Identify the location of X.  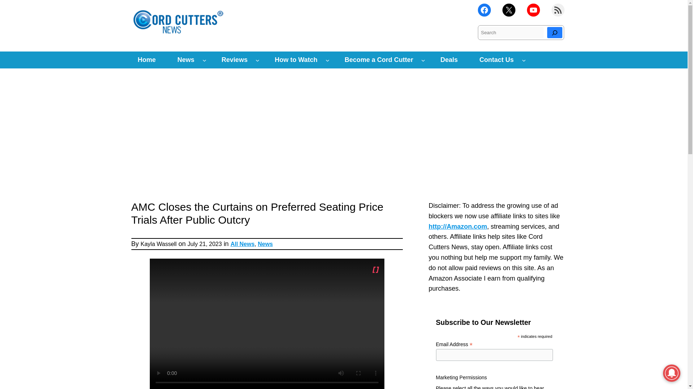
(509, 10).